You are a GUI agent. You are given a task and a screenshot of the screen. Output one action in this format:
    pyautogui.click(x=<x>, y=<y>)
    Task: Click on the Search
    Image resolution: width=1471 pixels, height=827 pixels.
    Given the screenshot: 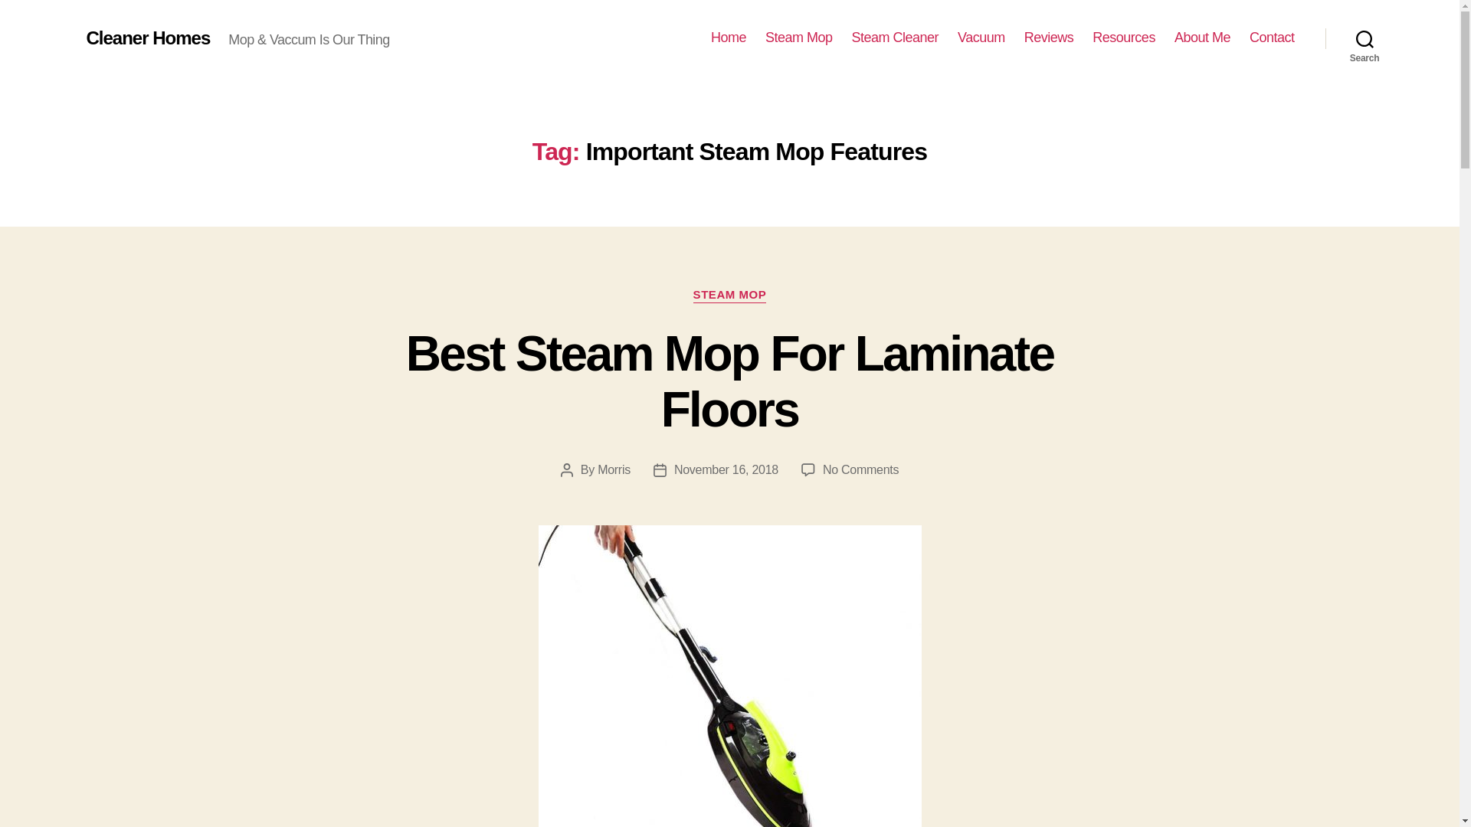 What is the action you would take?
    pyautogui.click(x=1365, y=38)
    